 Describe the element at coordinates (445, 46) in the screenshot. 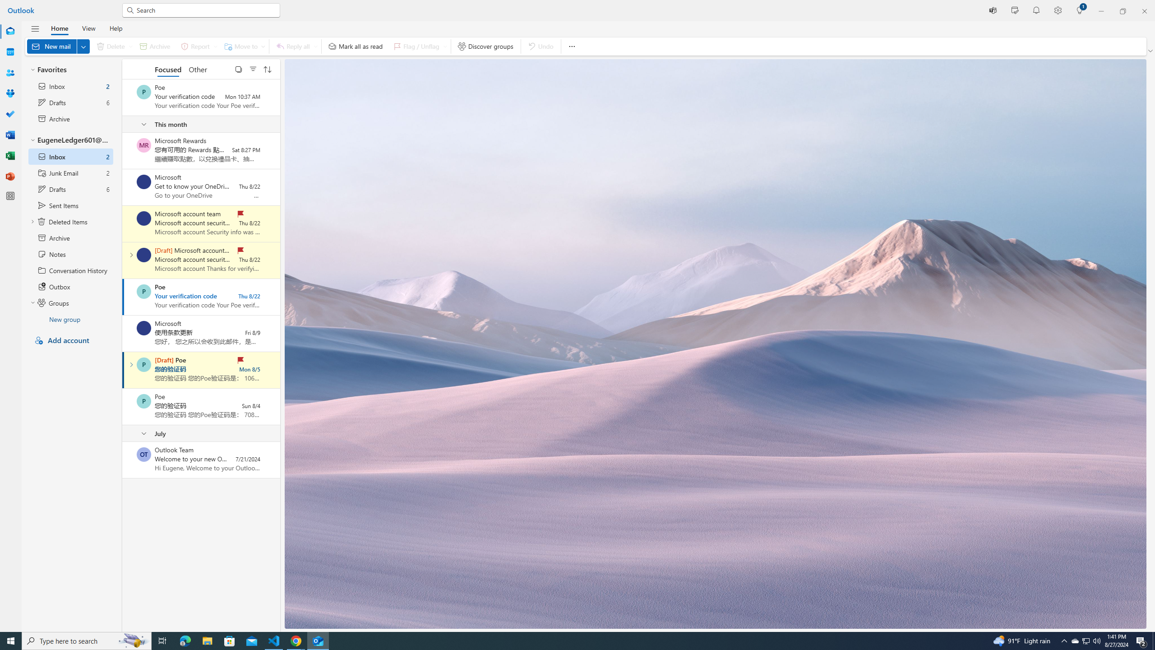

I see `Expand to see flag options` at that location.